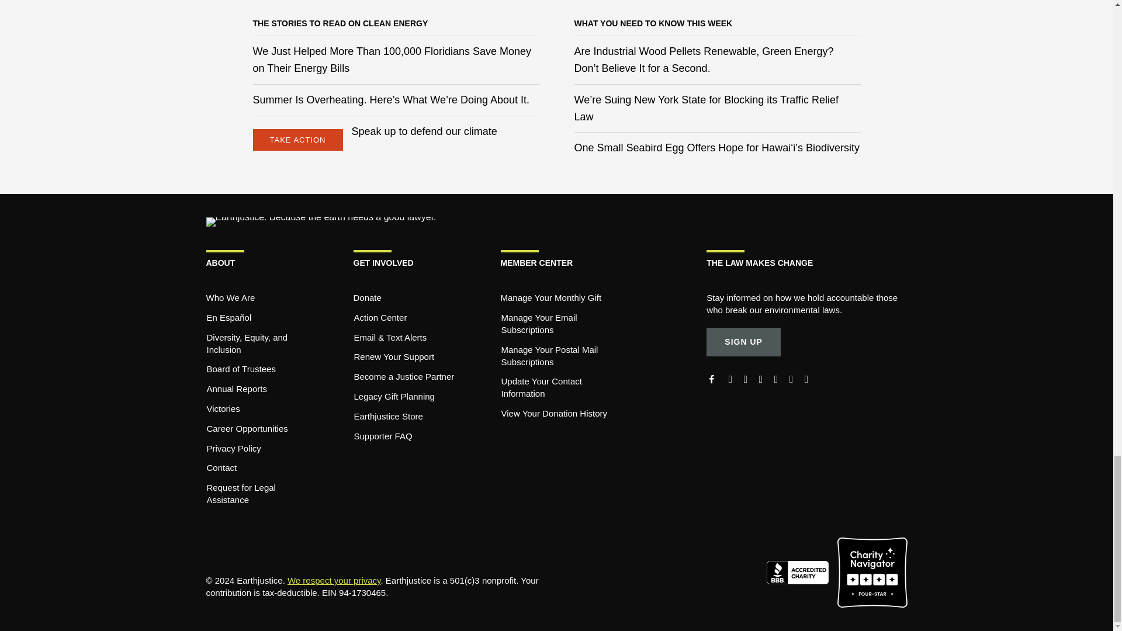  What do you see at coordinates (424, 131) in the screenshot?
I see `Speak up to defend our climate` at bounding box center [424, 131].